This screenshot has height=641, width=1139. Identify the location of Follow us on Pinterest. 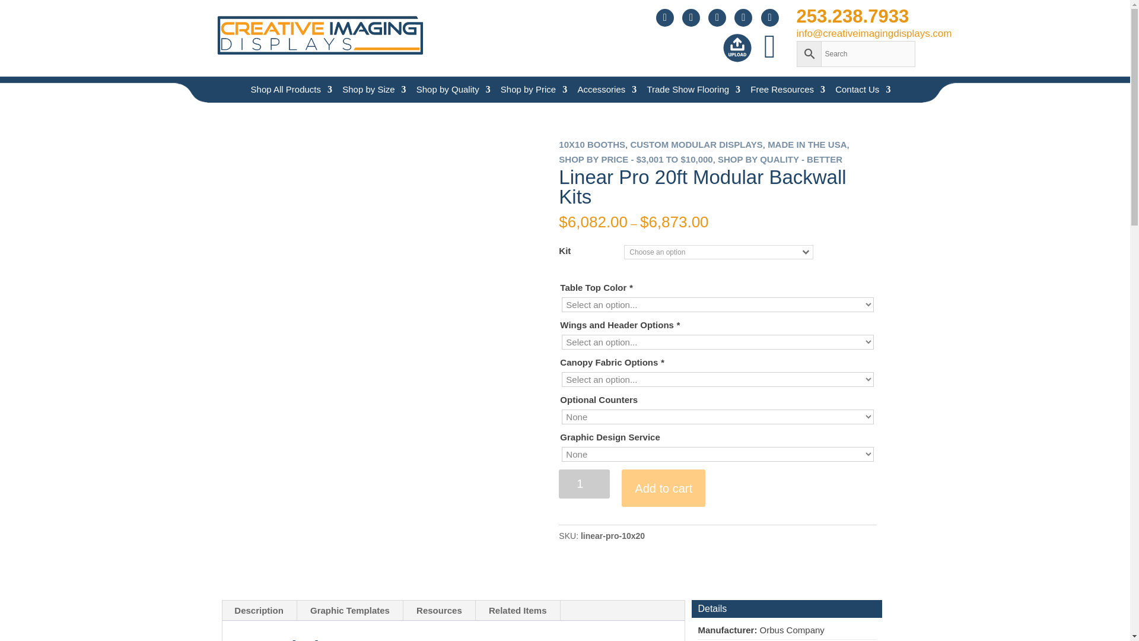
(664, 18).